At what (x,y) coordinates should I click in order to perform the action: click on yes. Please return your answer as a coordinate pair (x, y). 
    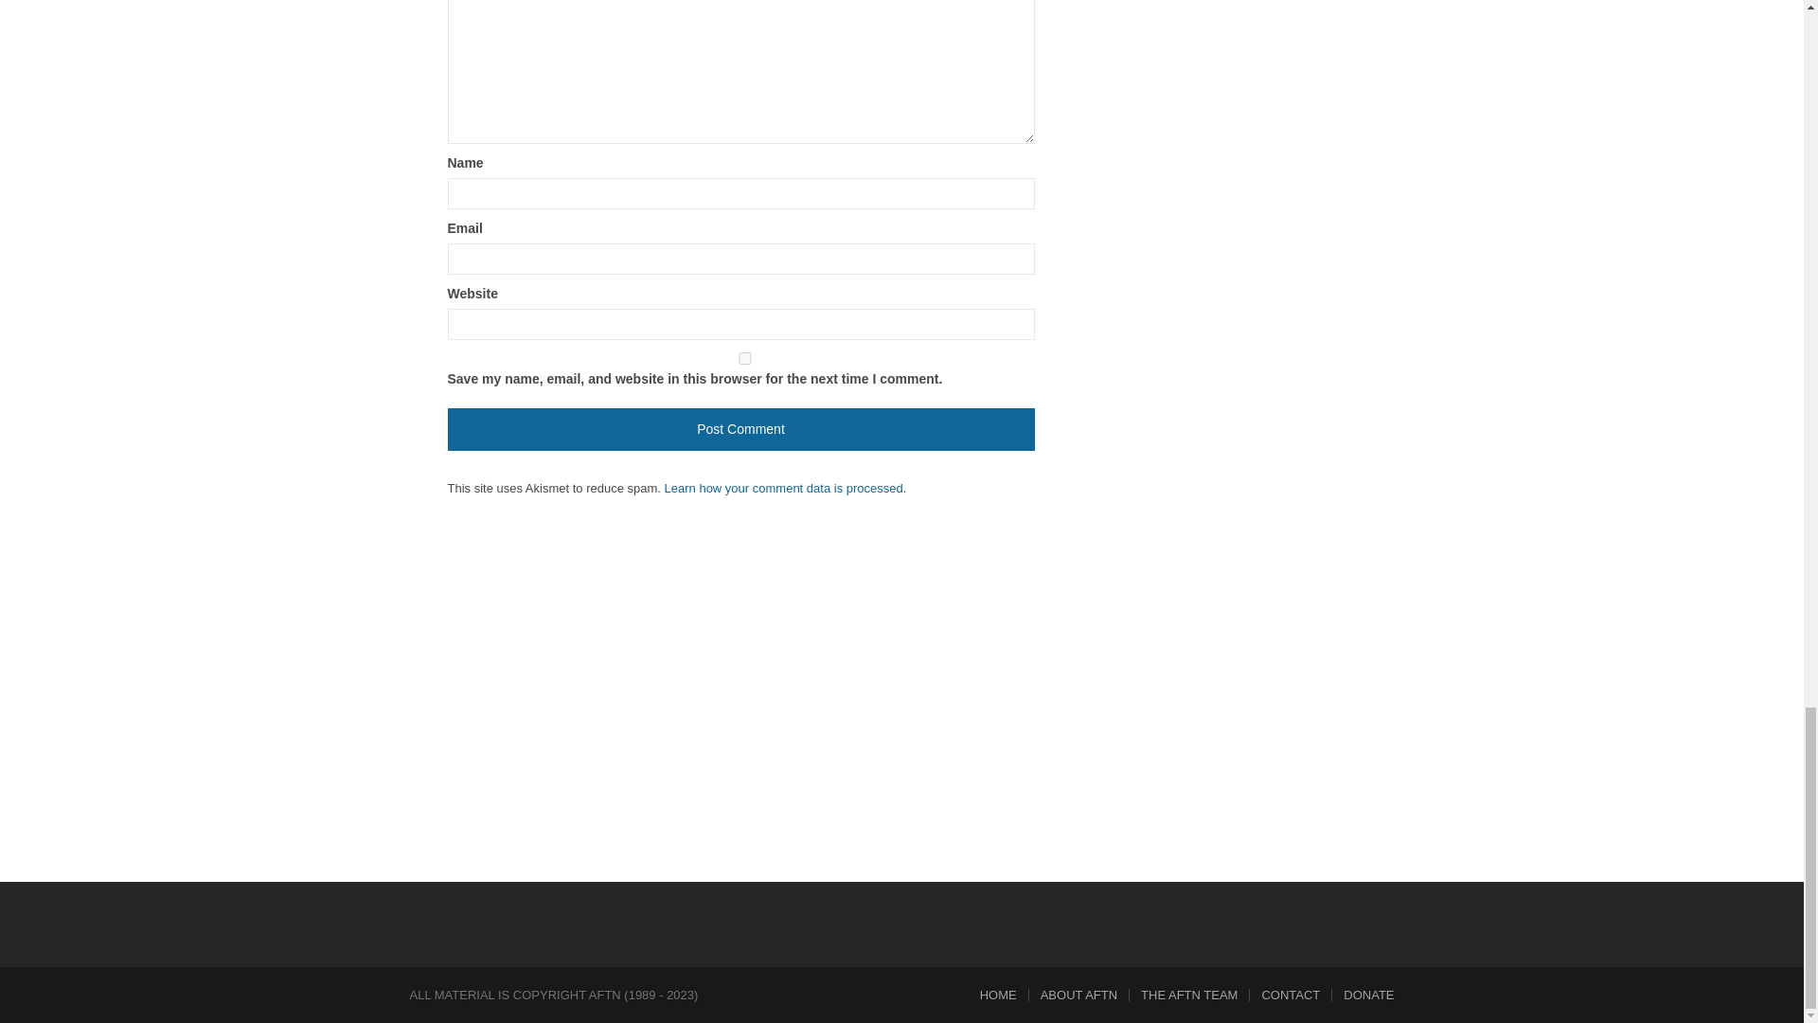
    Looking at the image, I should click on (744, 358).